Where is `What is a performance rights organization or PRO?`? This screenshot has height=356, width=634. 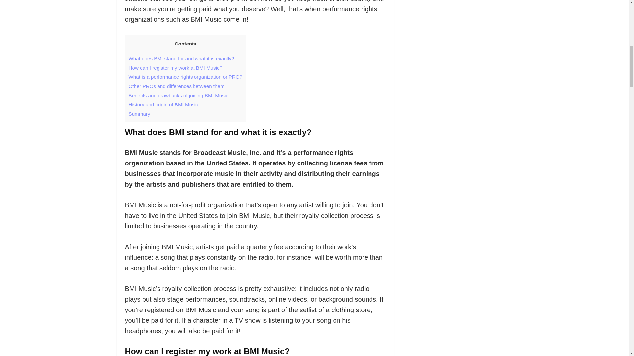 What is a performance rights organization or PRO? is located at coordinates (185, 76).